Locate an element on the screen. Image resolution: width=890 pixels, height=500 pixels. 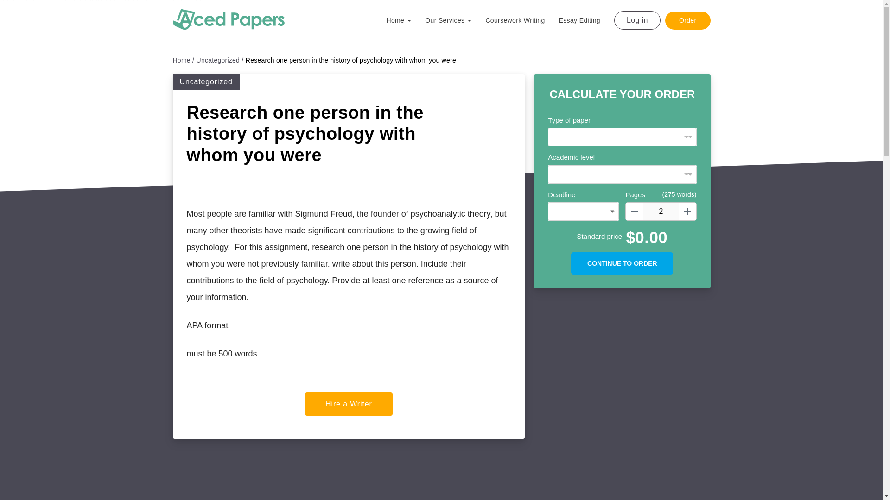
Order is located at coordinates (687, 19).